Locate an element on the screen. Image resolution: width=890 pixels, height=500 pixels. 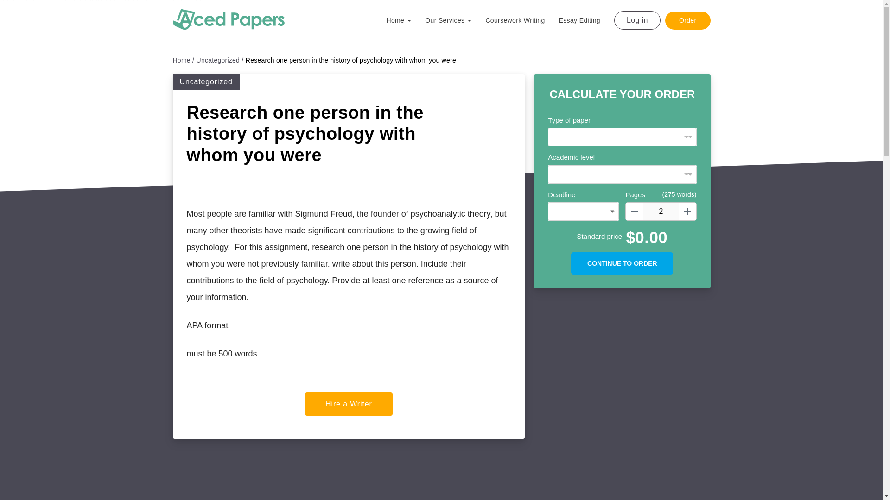
Order is located at coordinates (687, 19).